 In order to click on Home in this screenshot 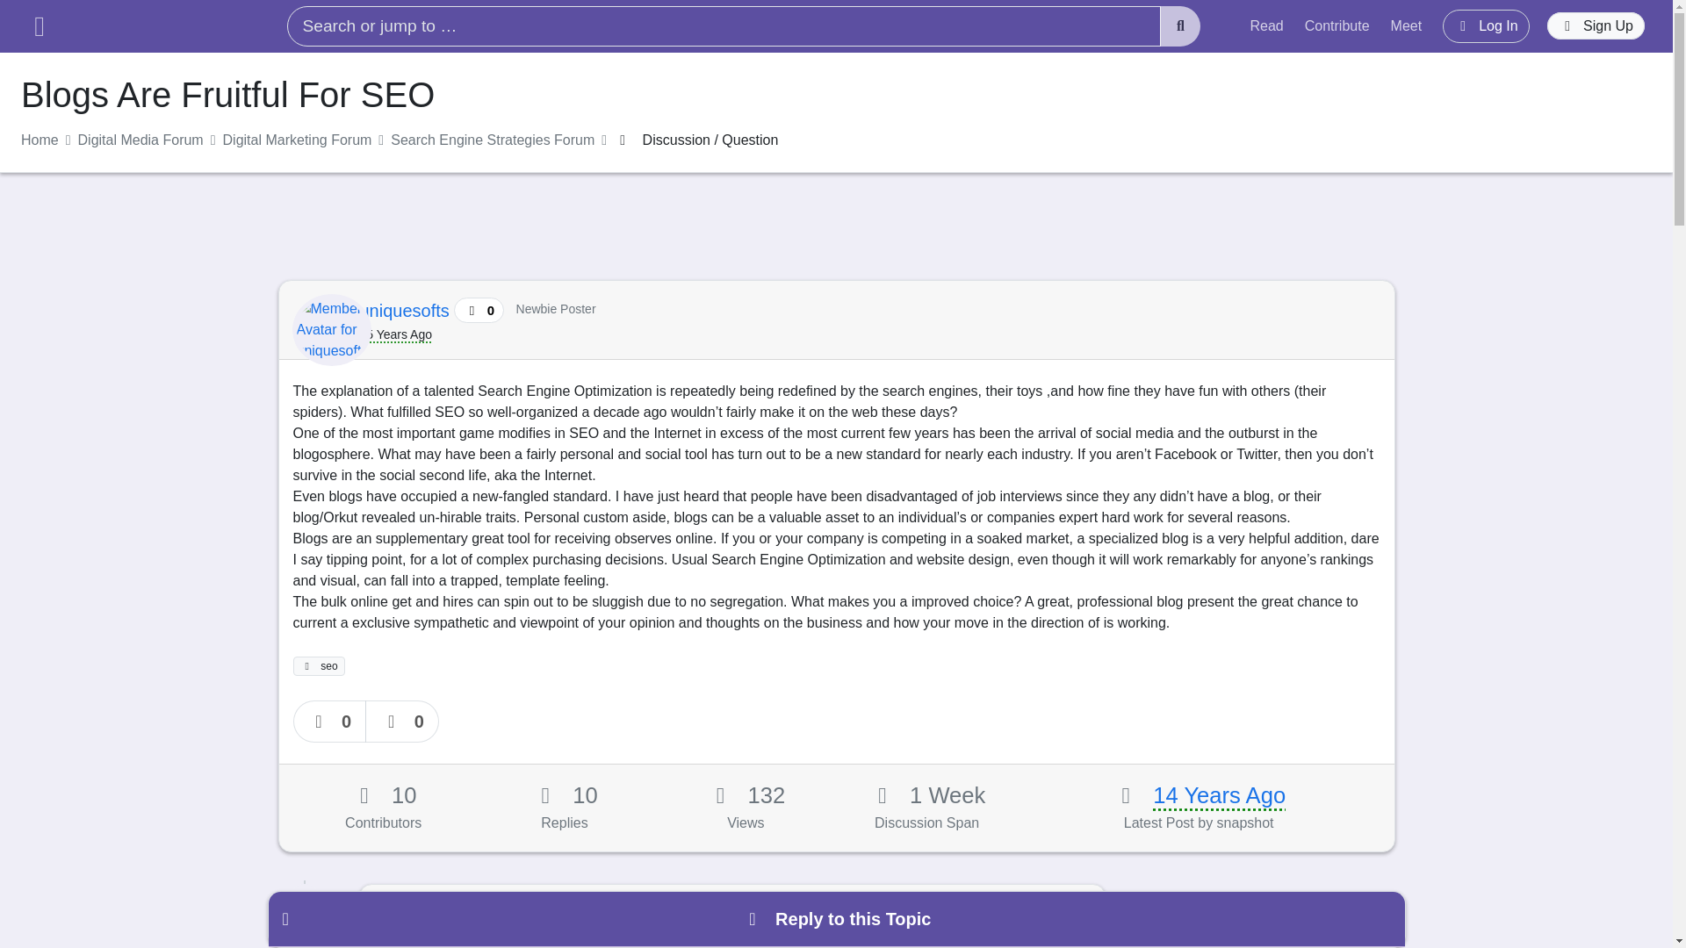, I will do `click(40, 140)`.